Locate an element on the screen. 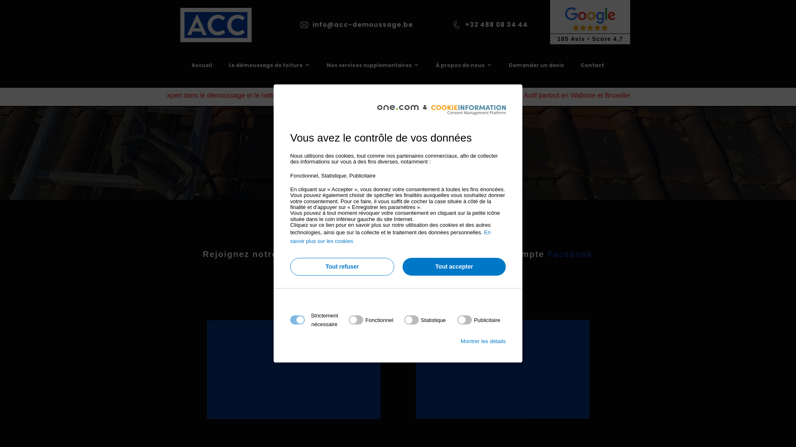 The image size is (796, 447). Fonctionnel is located at coordinates (396, 420).